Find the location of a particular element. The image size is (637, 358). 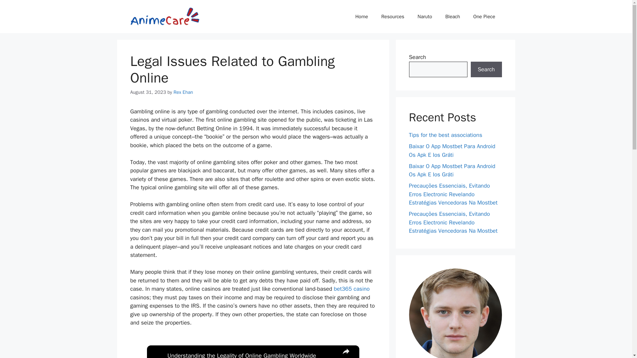

Naruto is located at coordinates (425, 17).